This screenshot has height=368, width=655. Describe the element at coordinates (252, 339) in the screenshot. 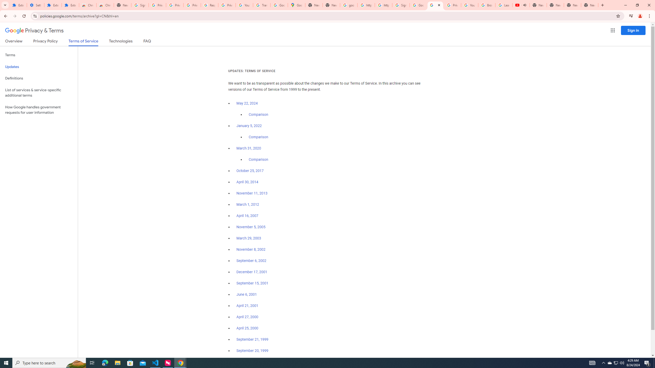

I see `September 21, 1999` at that location.